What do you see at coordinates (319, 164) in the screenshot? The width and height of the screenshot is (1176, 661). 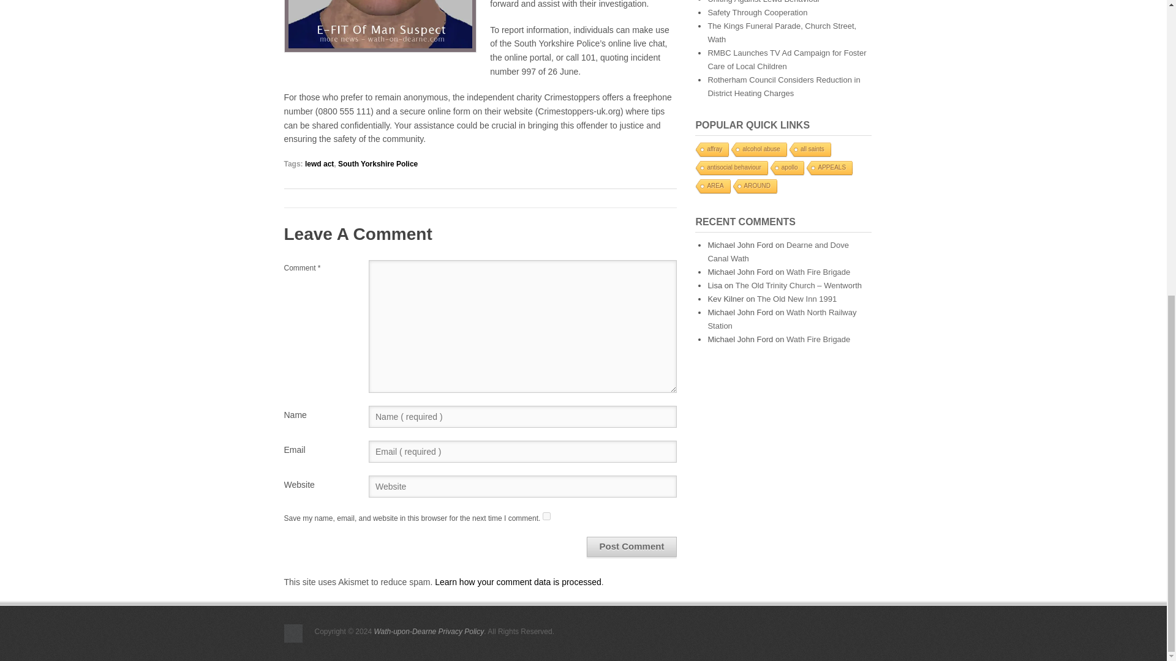 I see `lewd act` at bounding box center [319, 164].